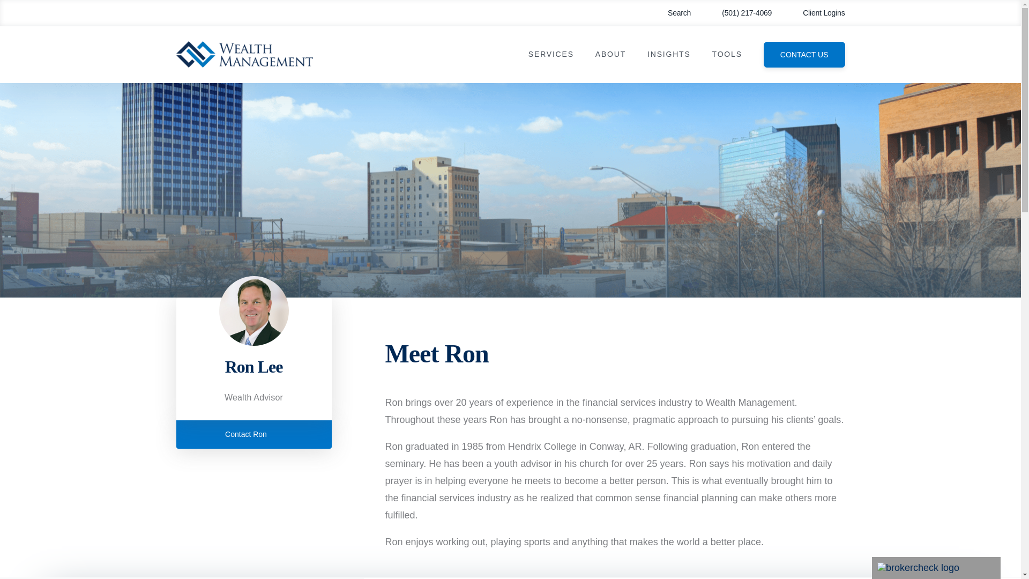 This screenshot has height=579, width=1029. I want to click on SERVICES, so click(551, 55).